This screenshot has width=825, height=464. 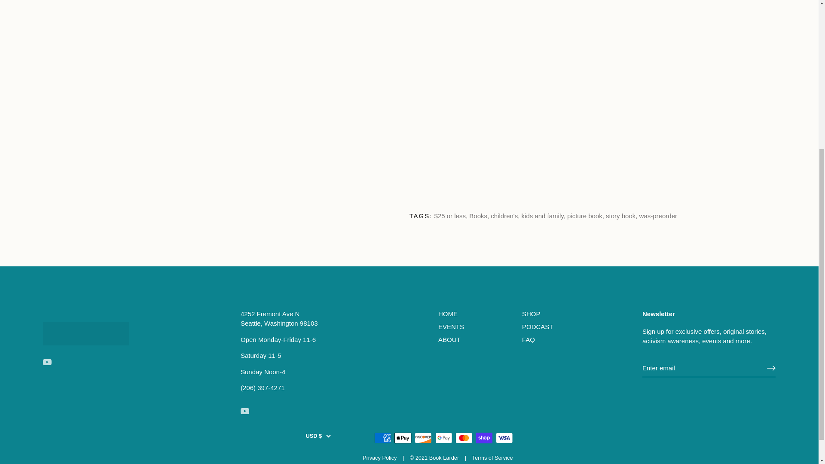 What do you see at coordinates (423, 438) in the screenshot?
I see `Discover` at bounding box center [423, 438].